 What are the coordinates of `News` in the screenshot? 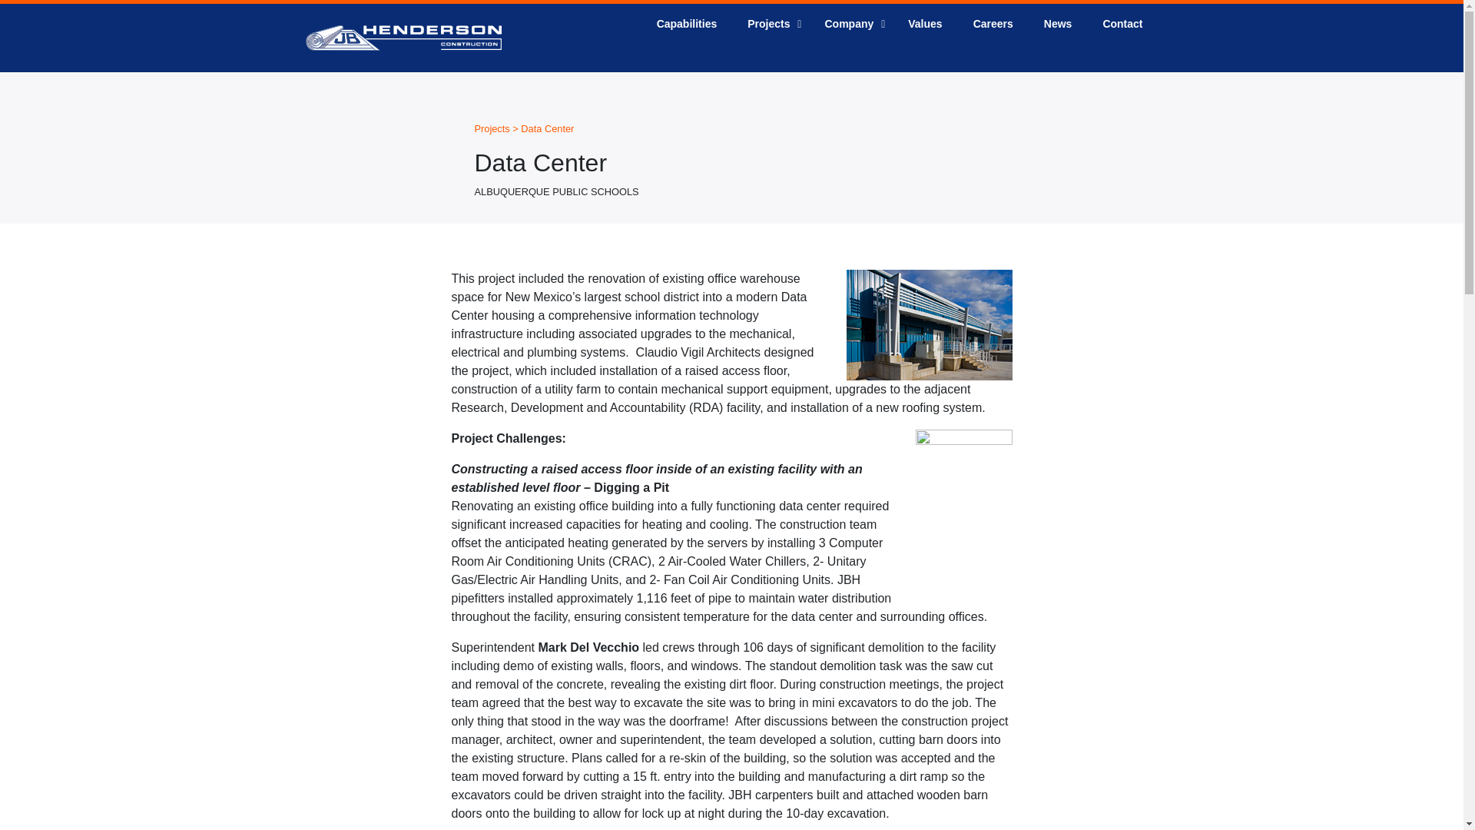 It's located at (687, 23).